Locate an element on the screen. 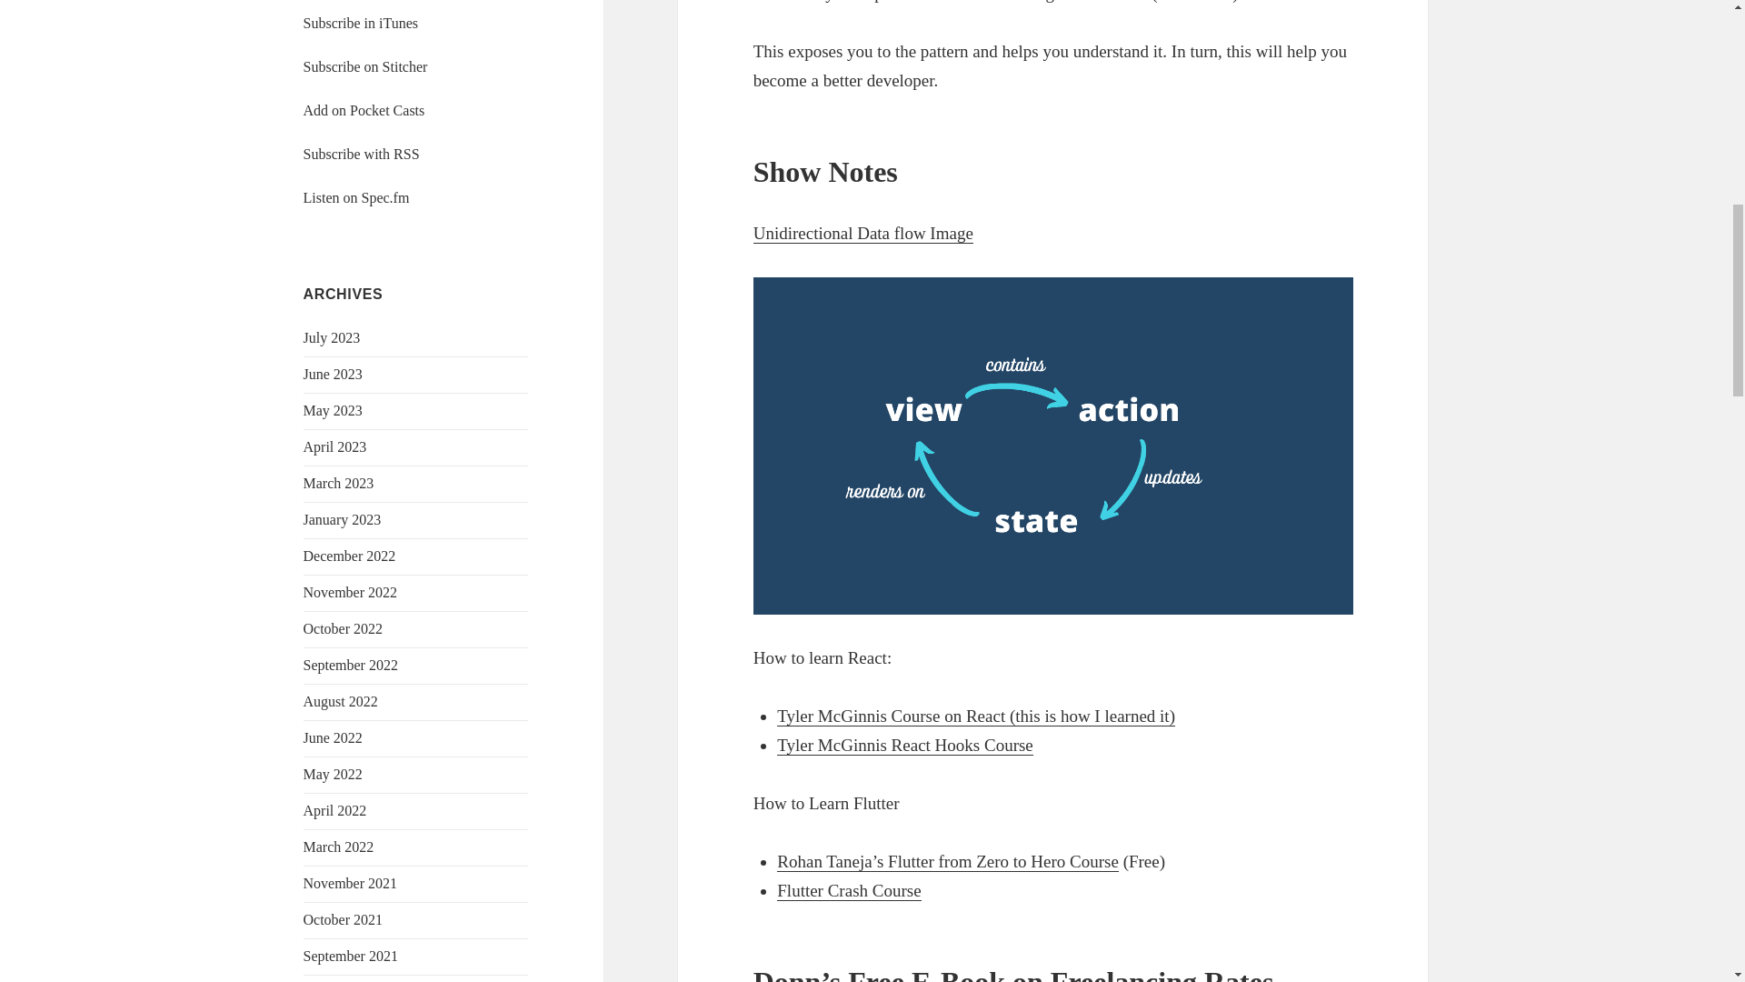  April 2023 is located at coordinates (334, 446).